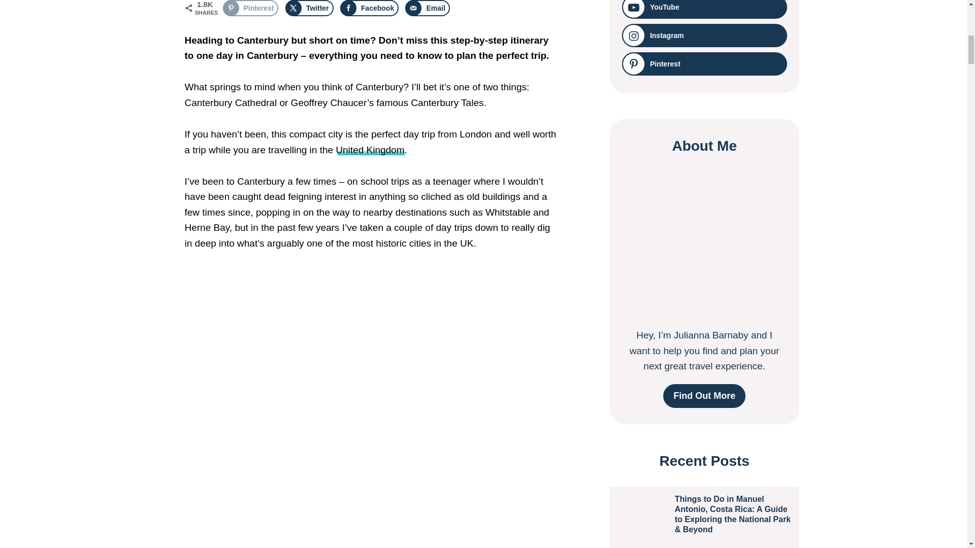  I want to click on Send over email, so click(428, 8).